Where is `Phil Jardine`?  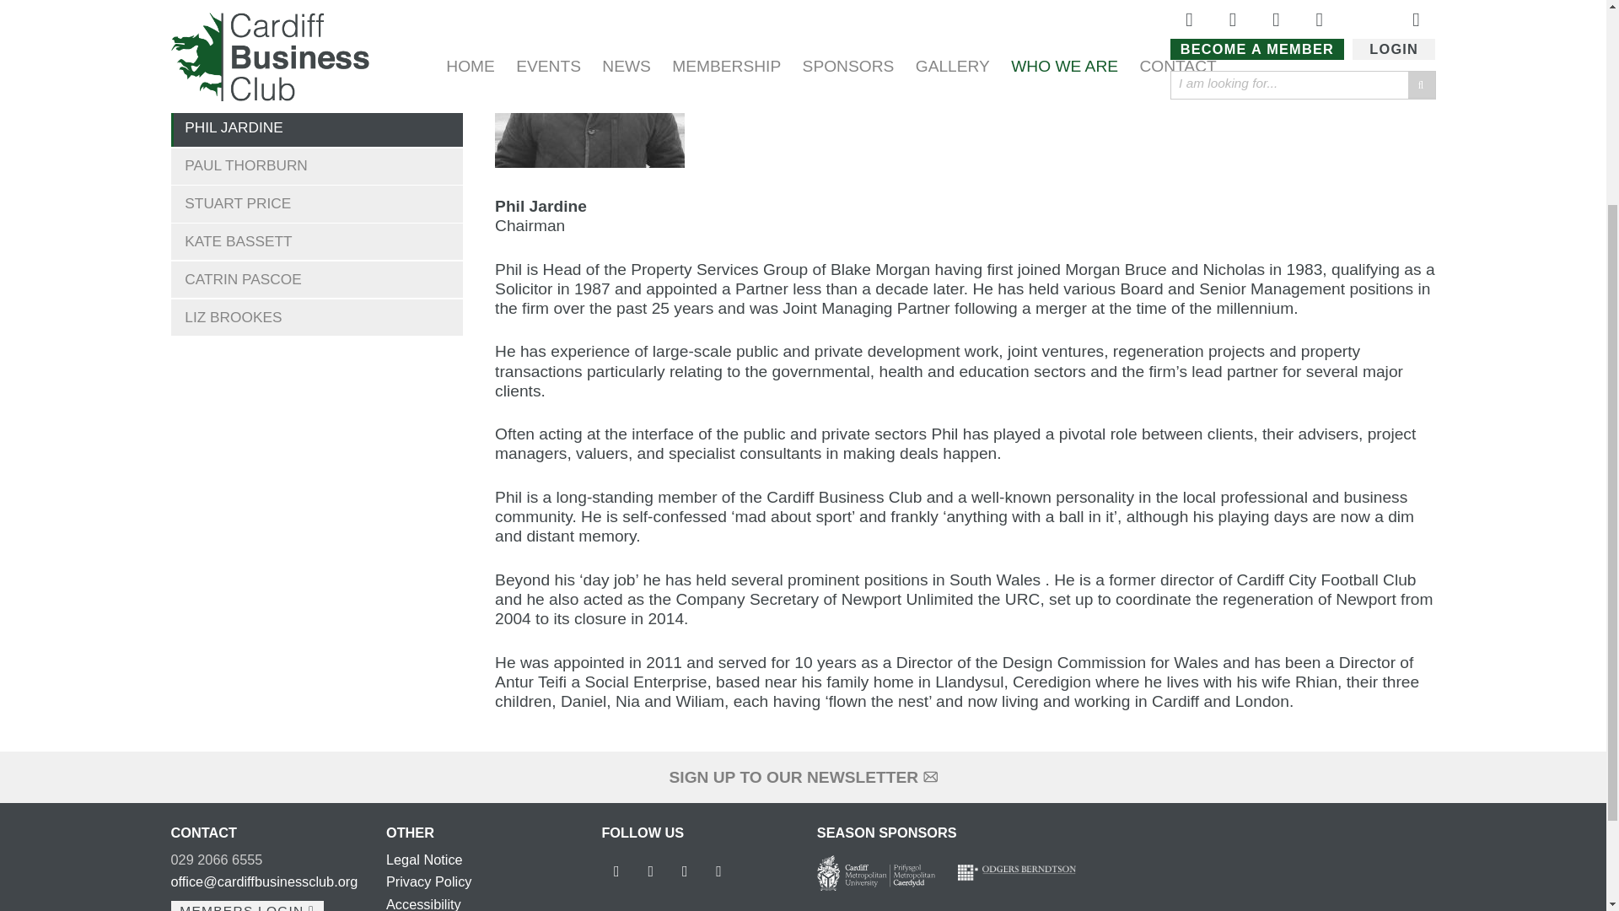 Phil Jardine is located at coordinates (315, 128).